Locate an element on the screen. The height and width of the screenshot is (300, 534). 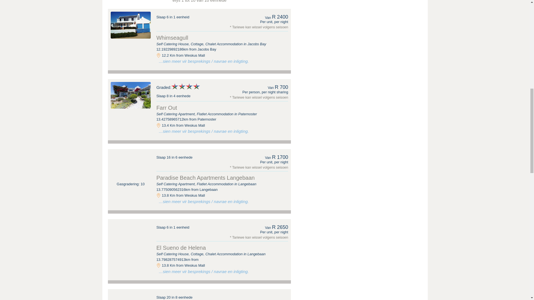
Slaap 6 in 1 eenheid is located at coordinates (173, 17).